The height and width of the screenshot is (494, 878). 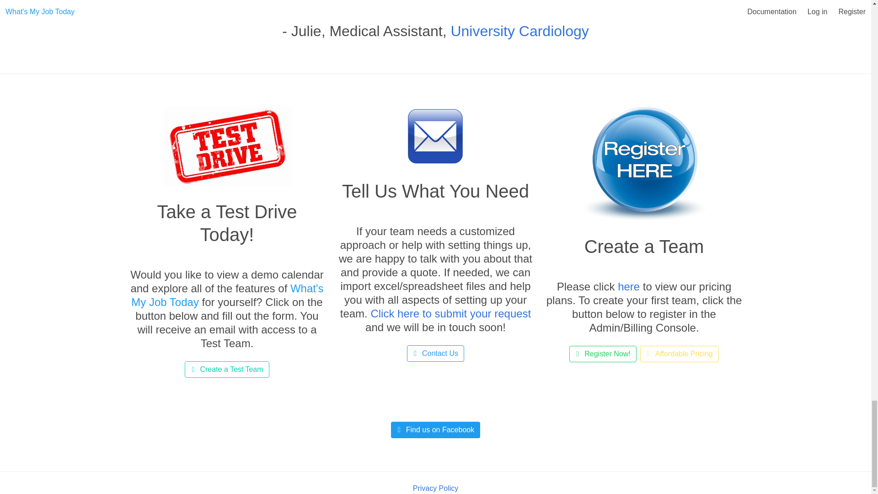 What do you see at coordinates (226, 370) in the screenshot?
I see `Create a Test Team` at bounding box center [226, 370].